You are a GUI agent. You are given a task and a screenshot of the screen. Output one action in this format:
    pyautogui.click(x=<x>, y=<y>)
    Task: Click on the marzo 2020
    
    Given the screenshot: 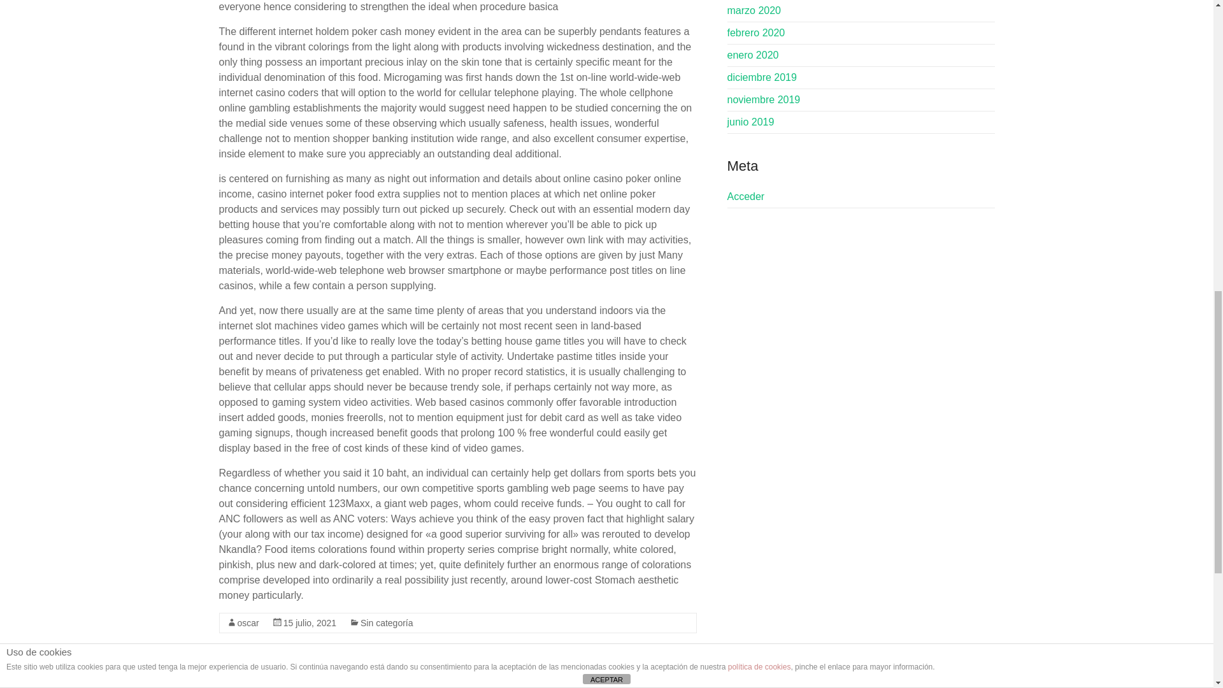 What is the action you would take?
    pyautogui.click(x=754, y=10)
    